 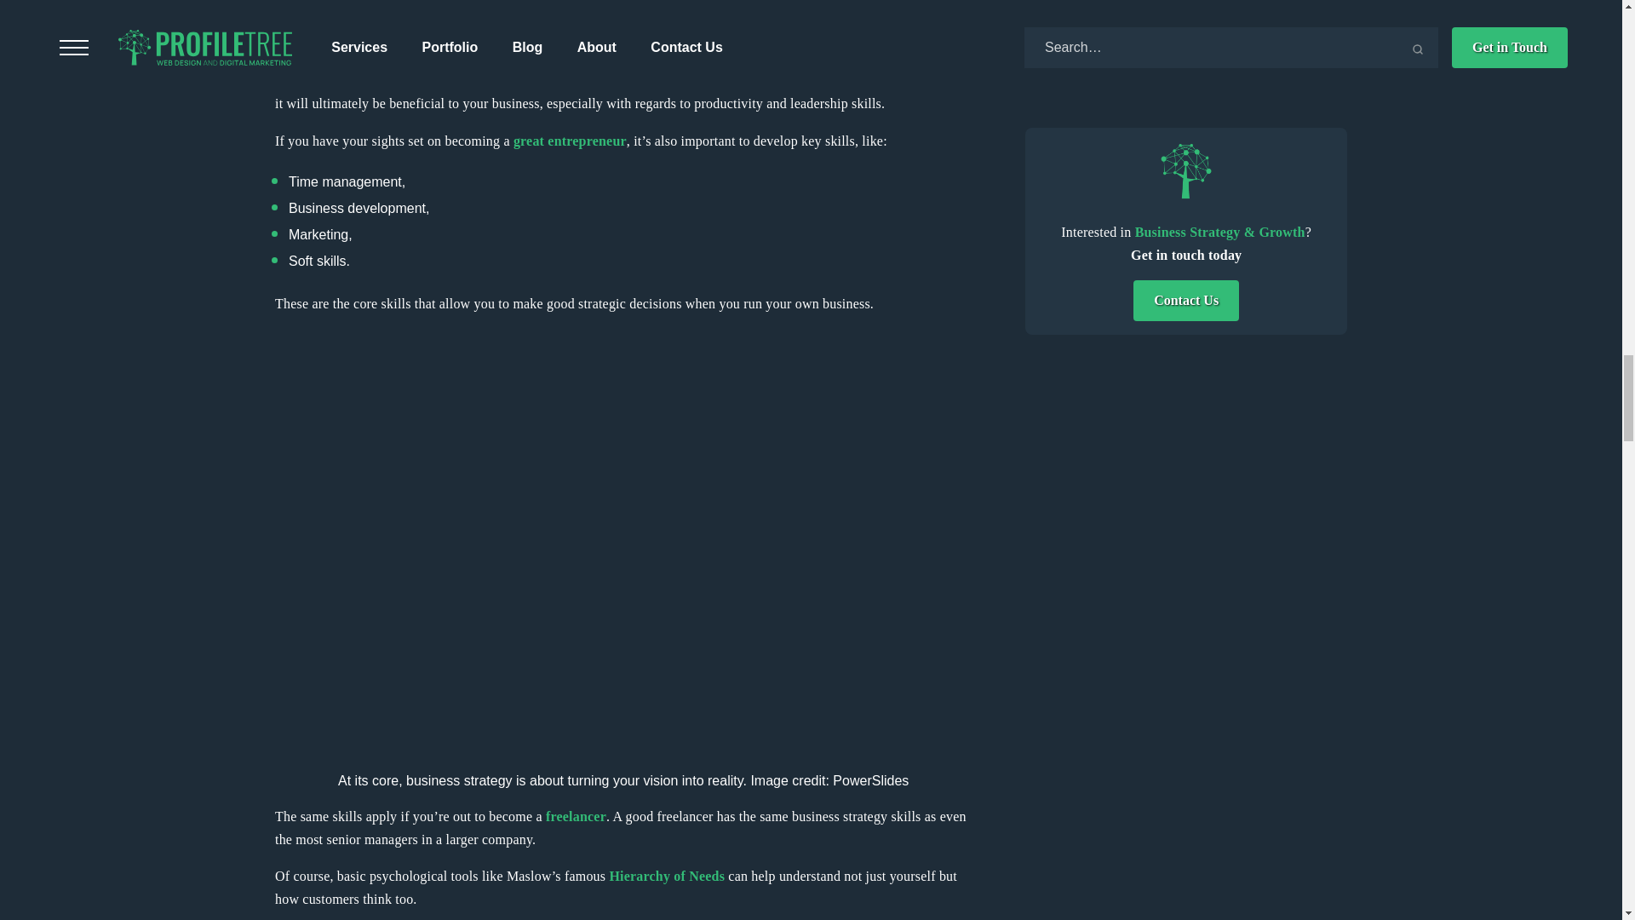 I want to click on self-motivation, so click(x=511, y=80).